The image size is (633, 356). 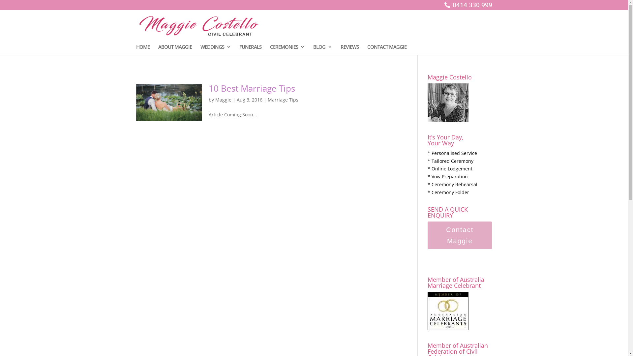 I want to click on 10 Best Marriage Tips, so click(x=252, y=88).